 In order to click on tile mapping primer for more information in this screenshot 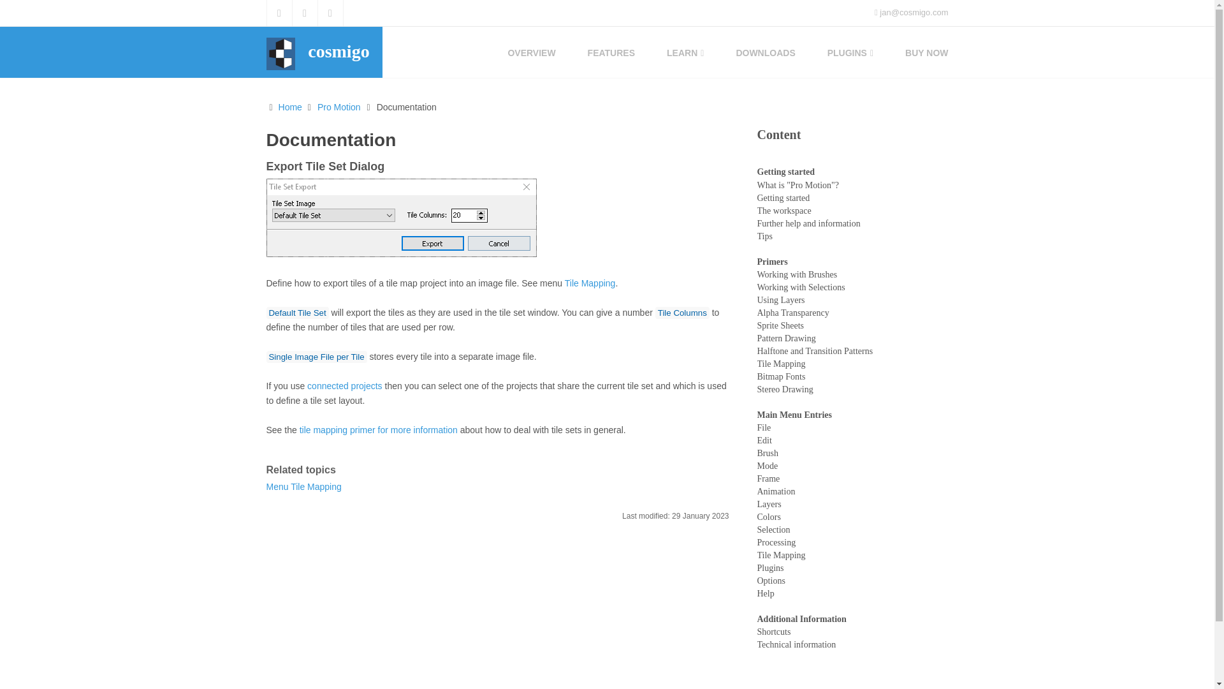, I will do `click(379, 430)`.